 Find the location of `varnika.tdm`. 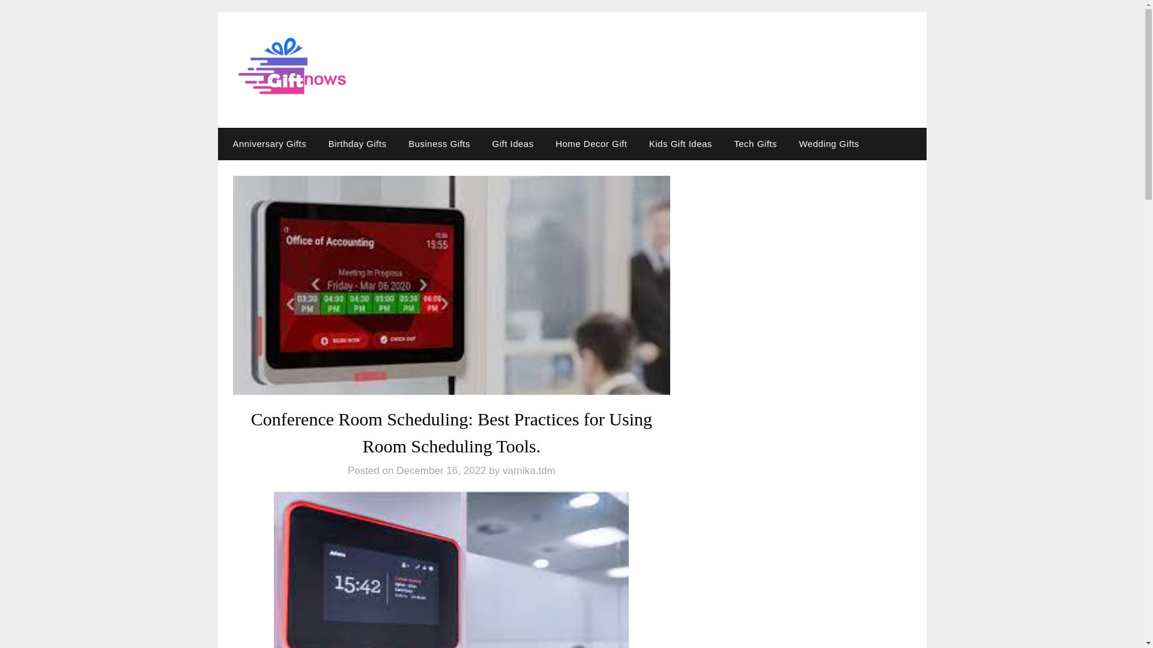

varnika.tdm is located at coordinates (529, 470).